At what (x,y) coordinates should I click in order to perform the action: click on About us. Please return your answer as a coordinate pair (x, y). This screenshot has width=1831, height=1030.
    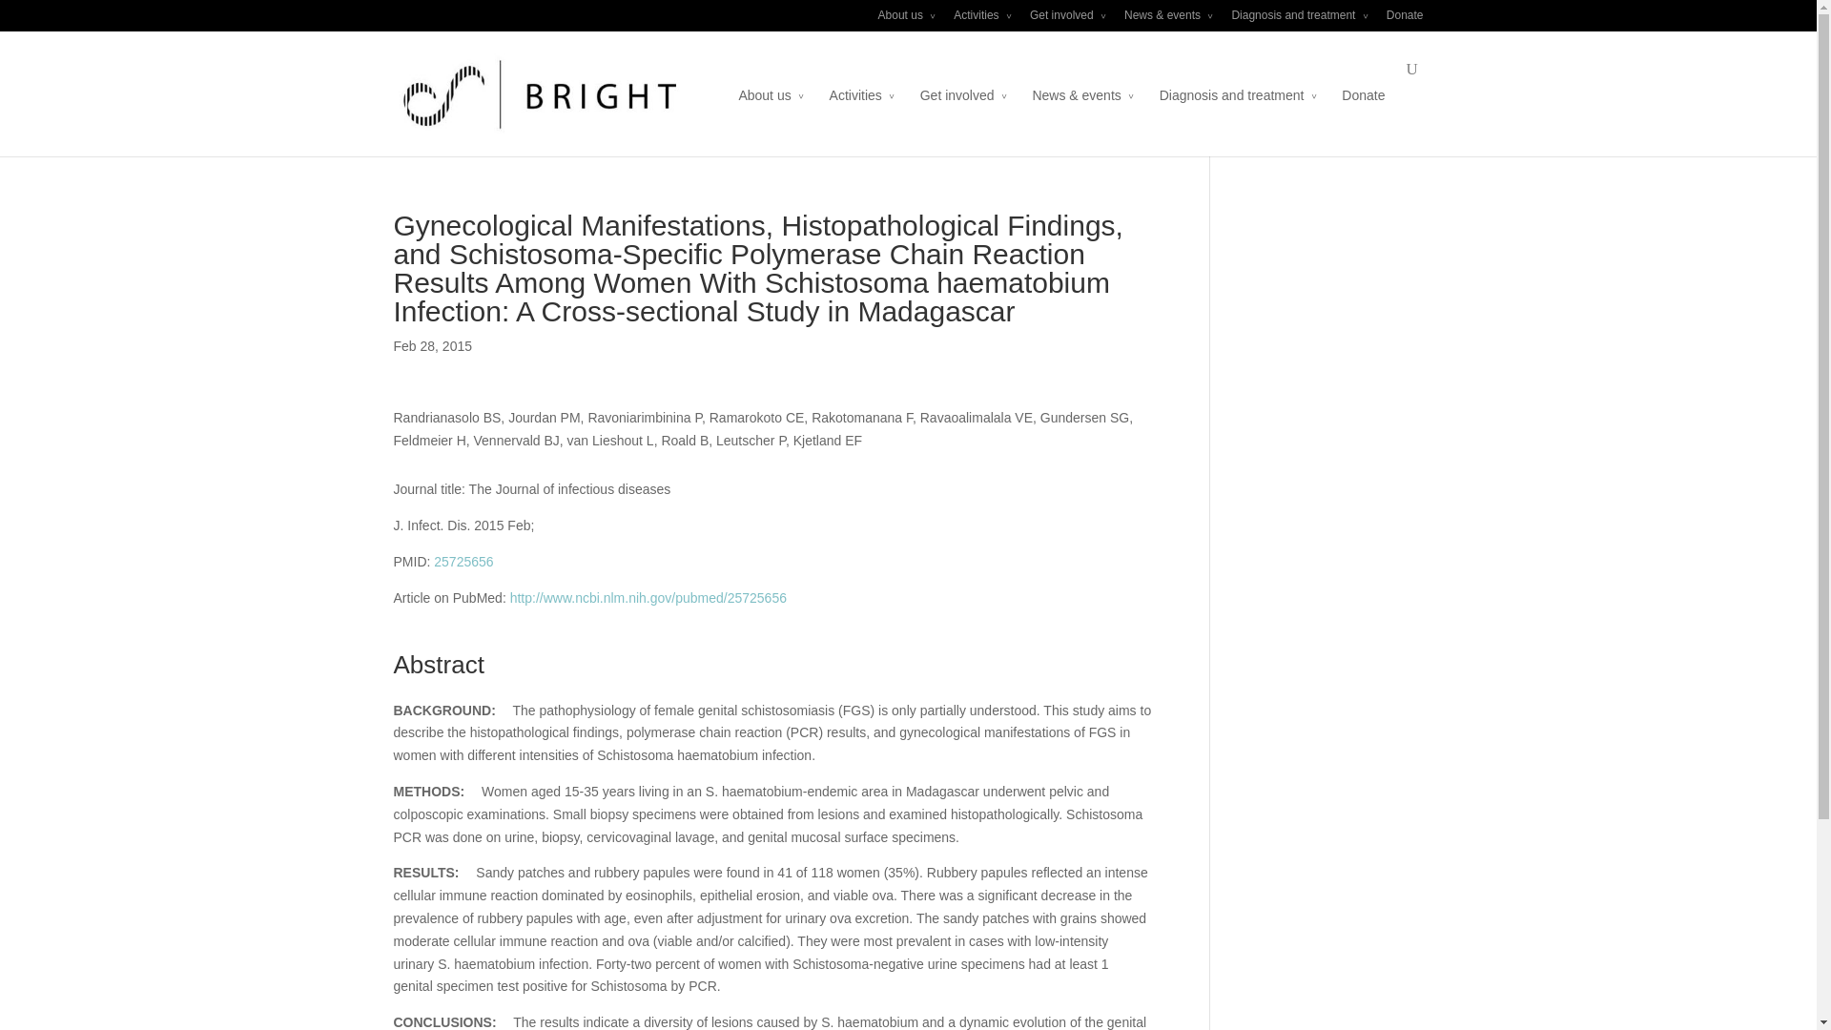
    Looking at the image, I should click on (907, 20).